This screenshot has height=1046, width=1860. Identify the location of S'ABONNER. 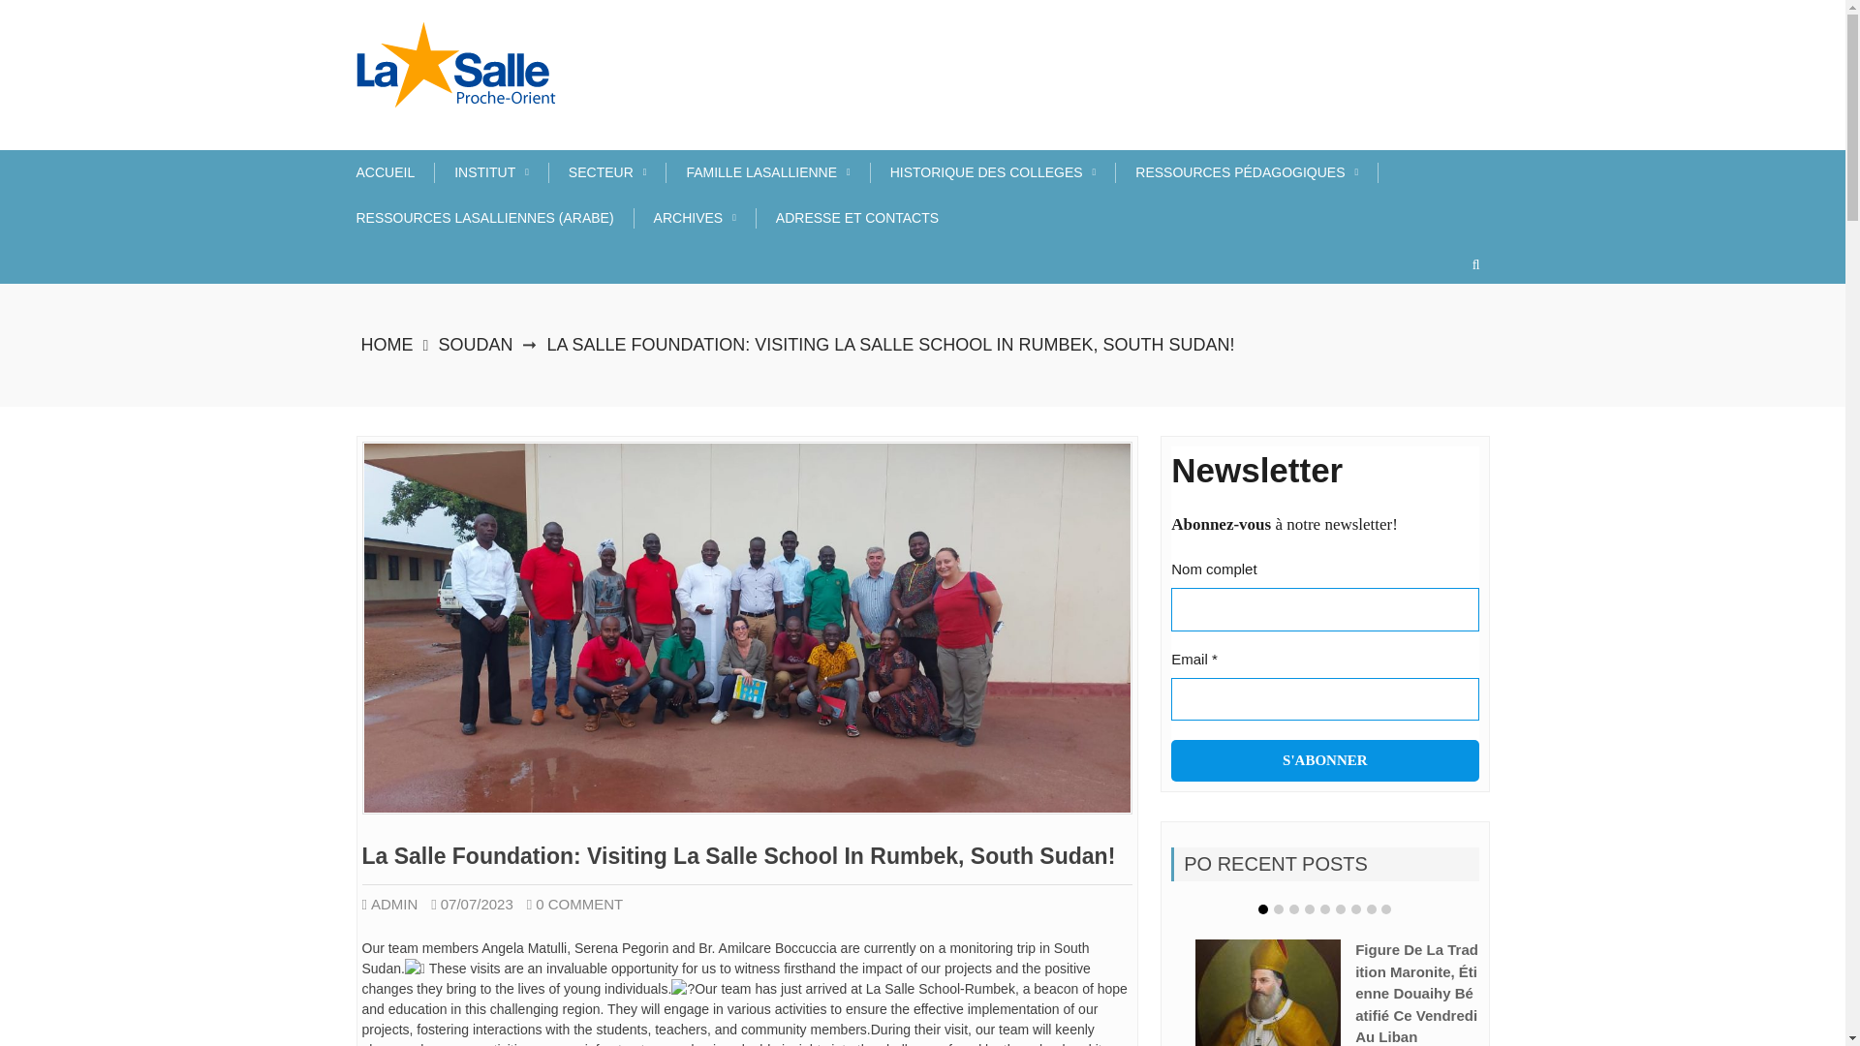
(1325, 759).